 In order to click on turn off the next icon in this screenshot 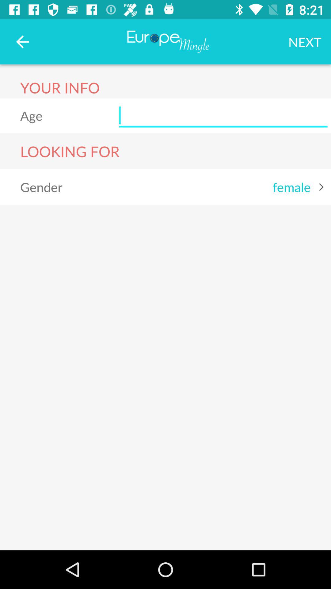, I will do `click(305, 42)`.